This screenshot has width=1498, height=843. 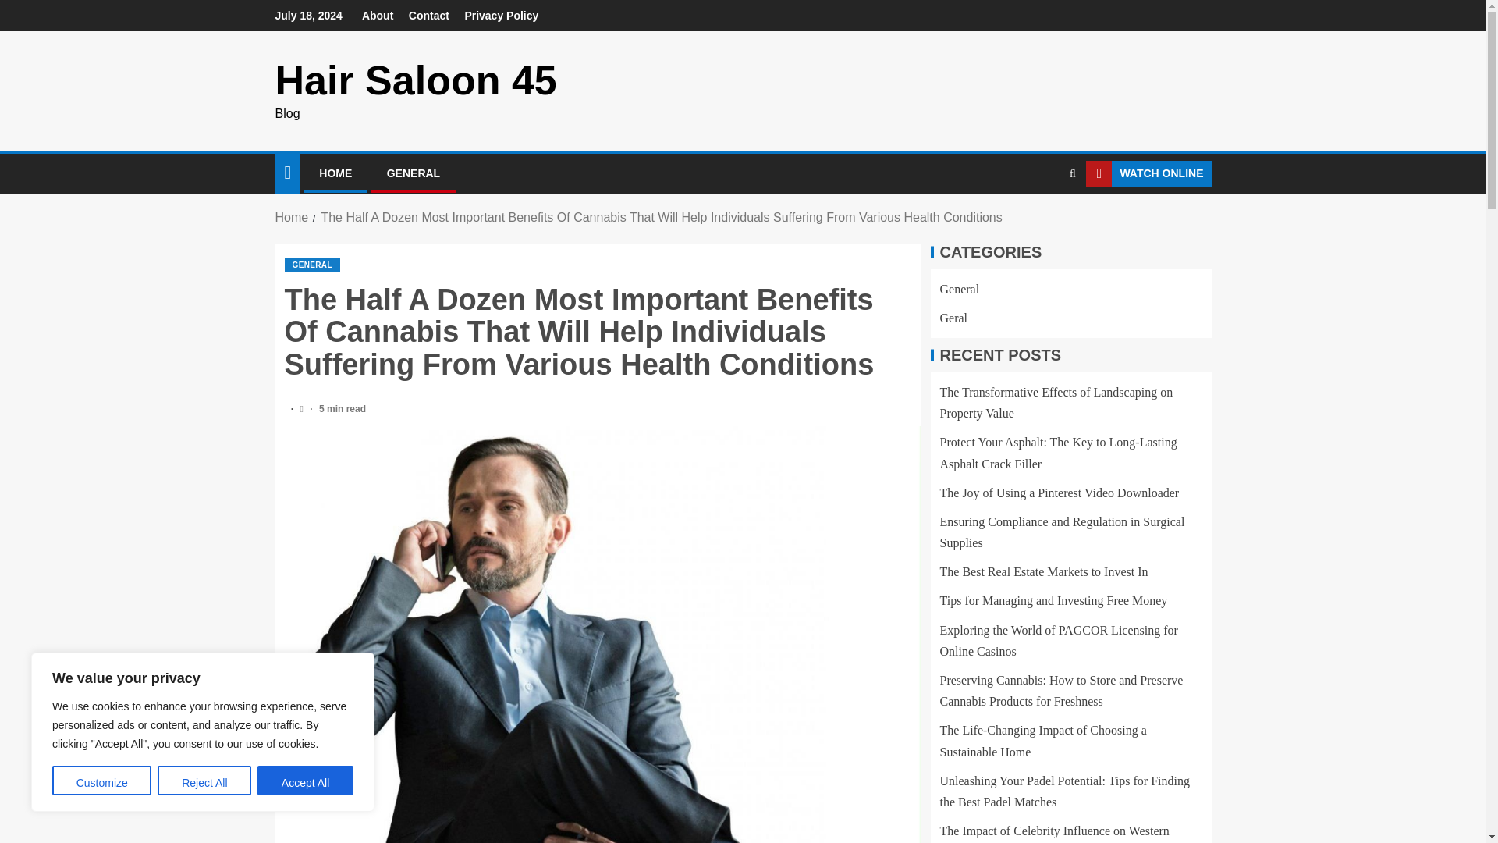 What do you see at coordinates (335, 173) in the screenshot?
I see `HOME` at bounding box center [335, 173].